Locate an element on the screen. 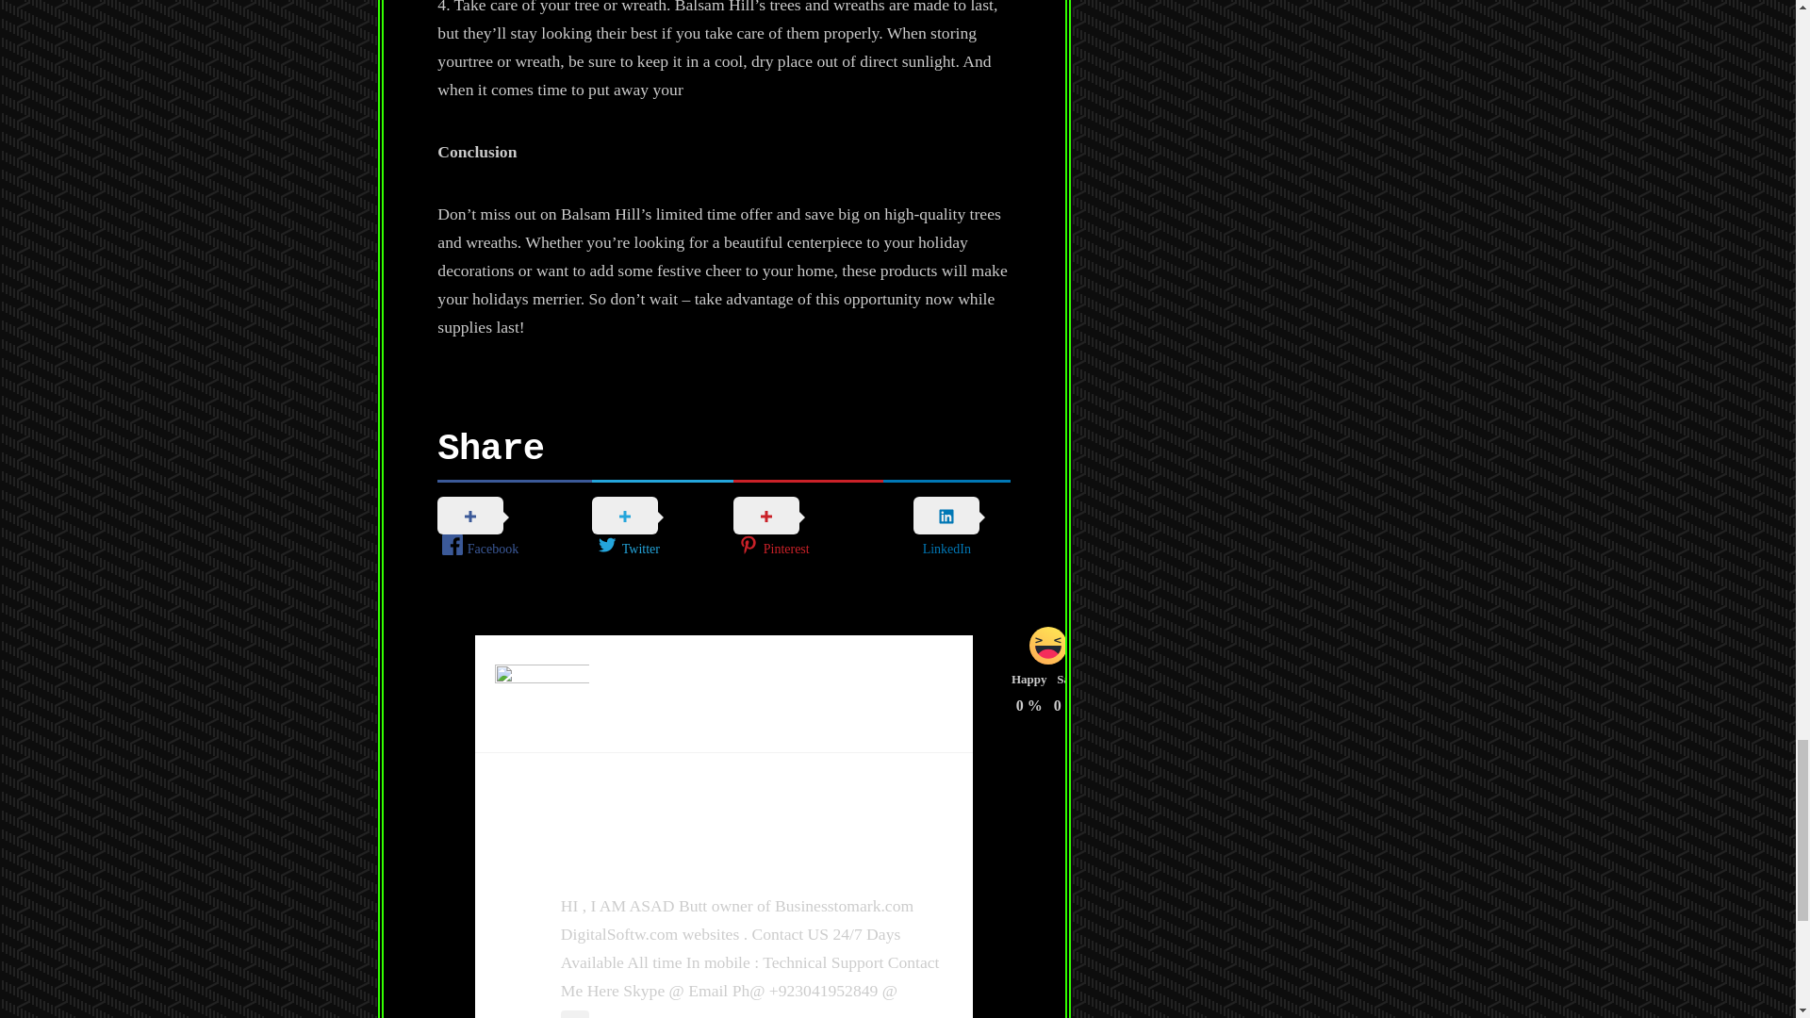 The height and width of the screenshot is (1018, 1810). Facebook is located at coordinates (515, 529).